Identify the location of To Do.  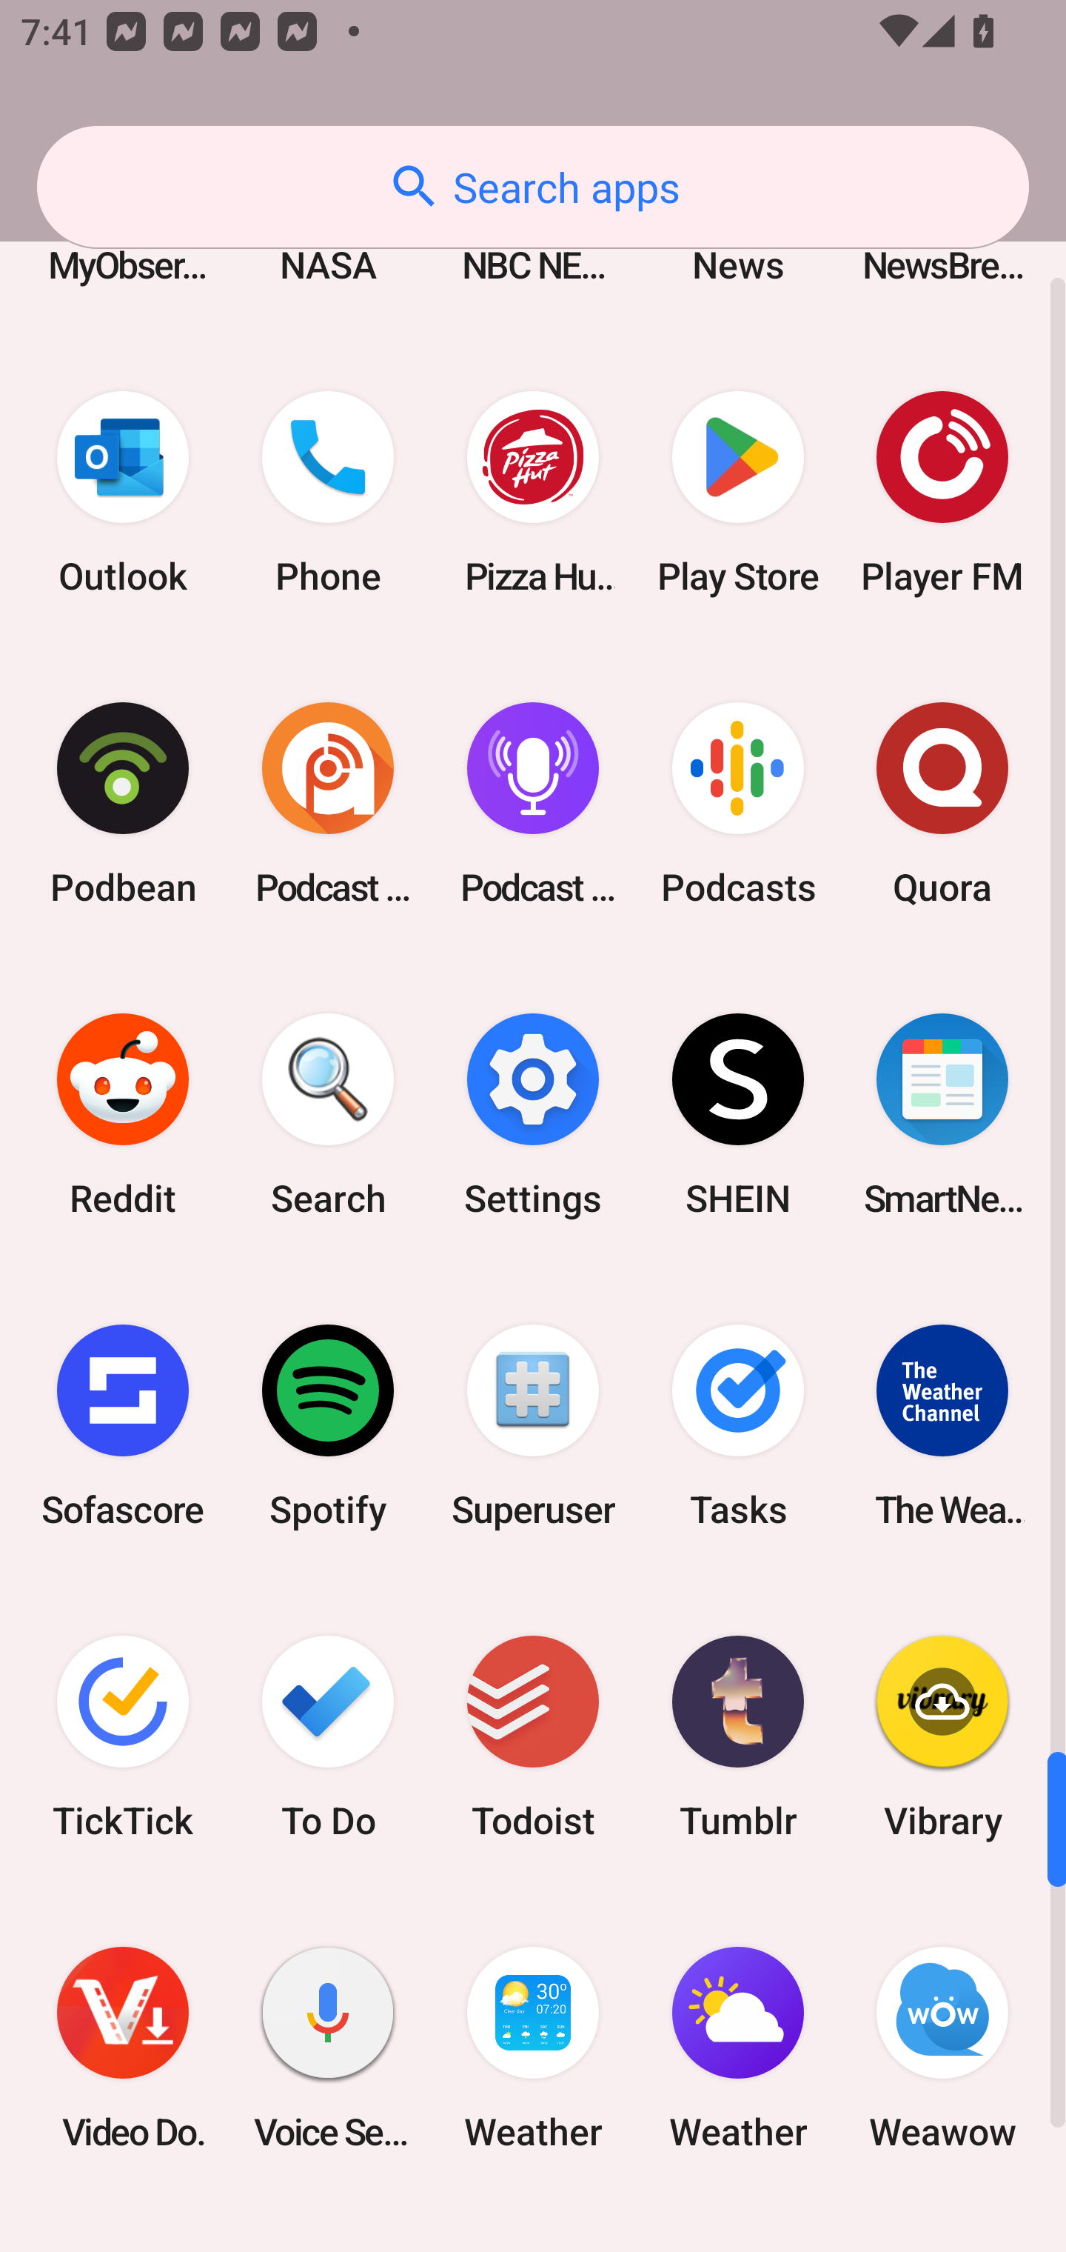
(328, 1736).